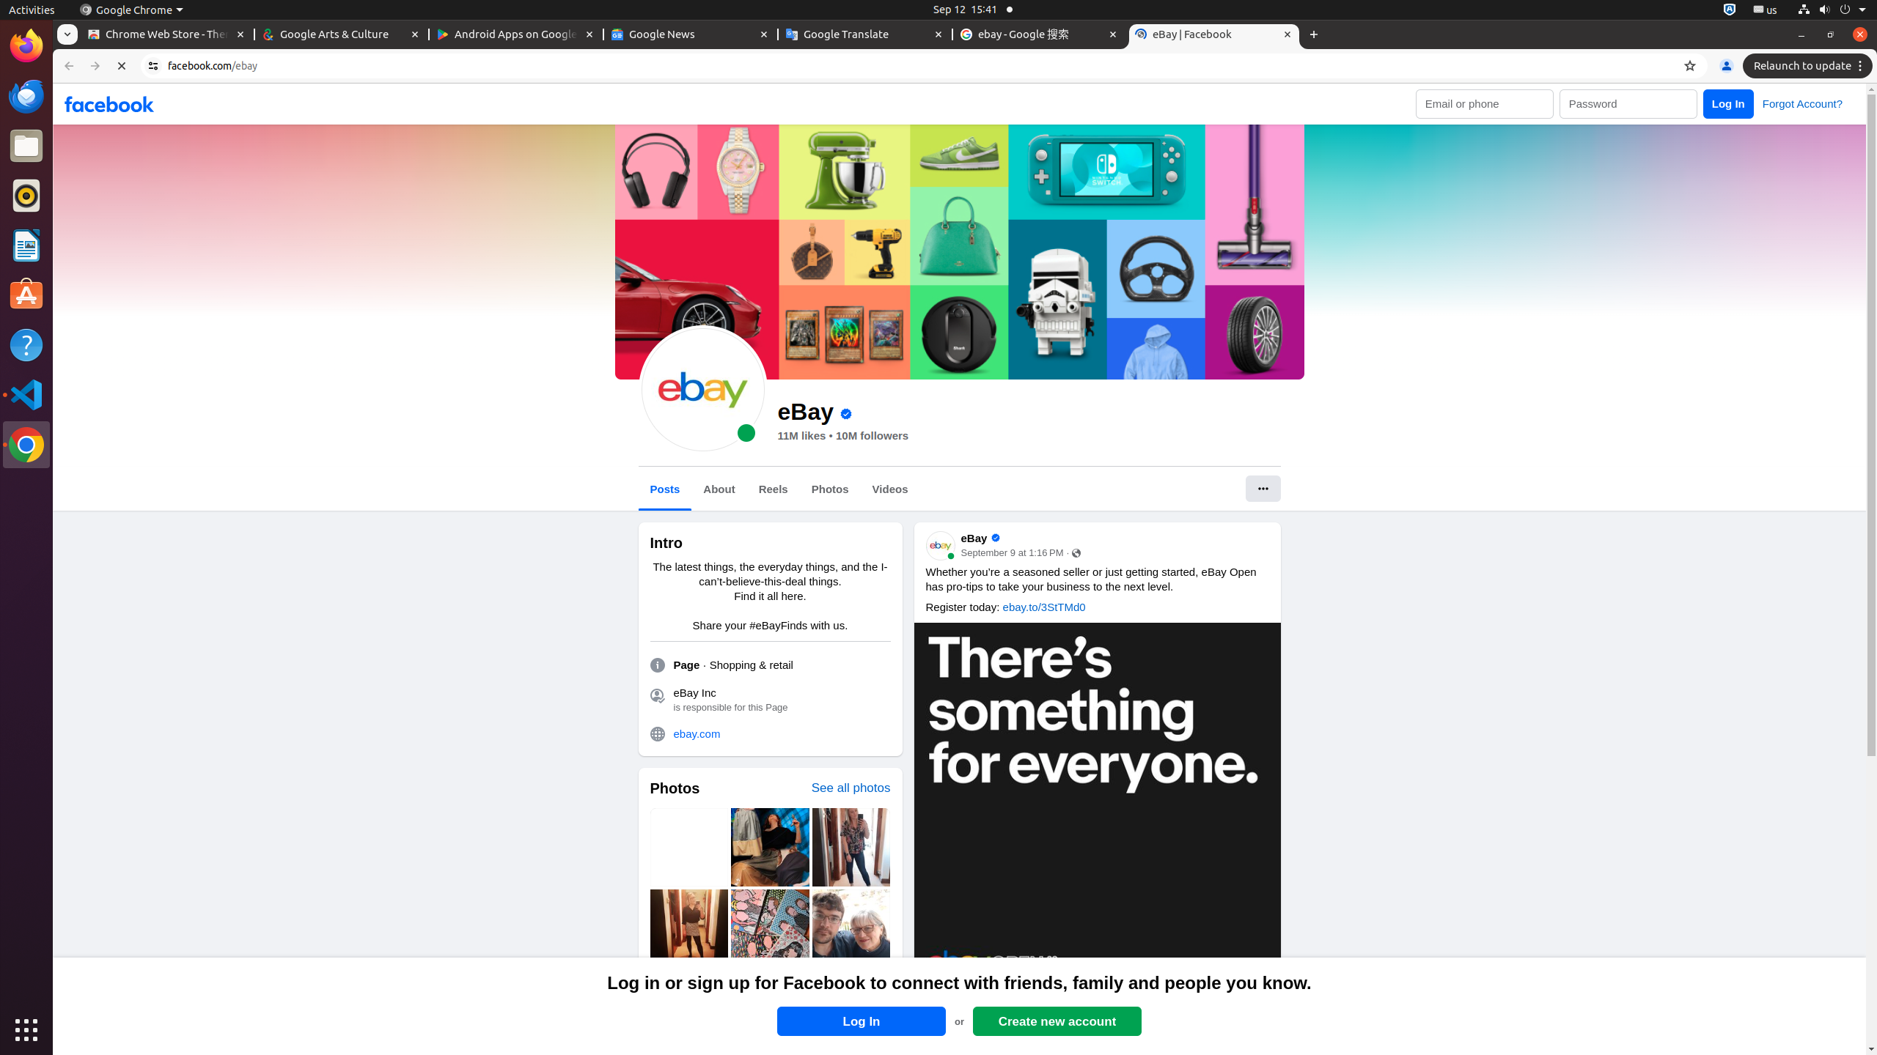  What do you see at coordinates (1728, 104) in the screenshot?
I see `Log In` at bounding box center [1728, 104].